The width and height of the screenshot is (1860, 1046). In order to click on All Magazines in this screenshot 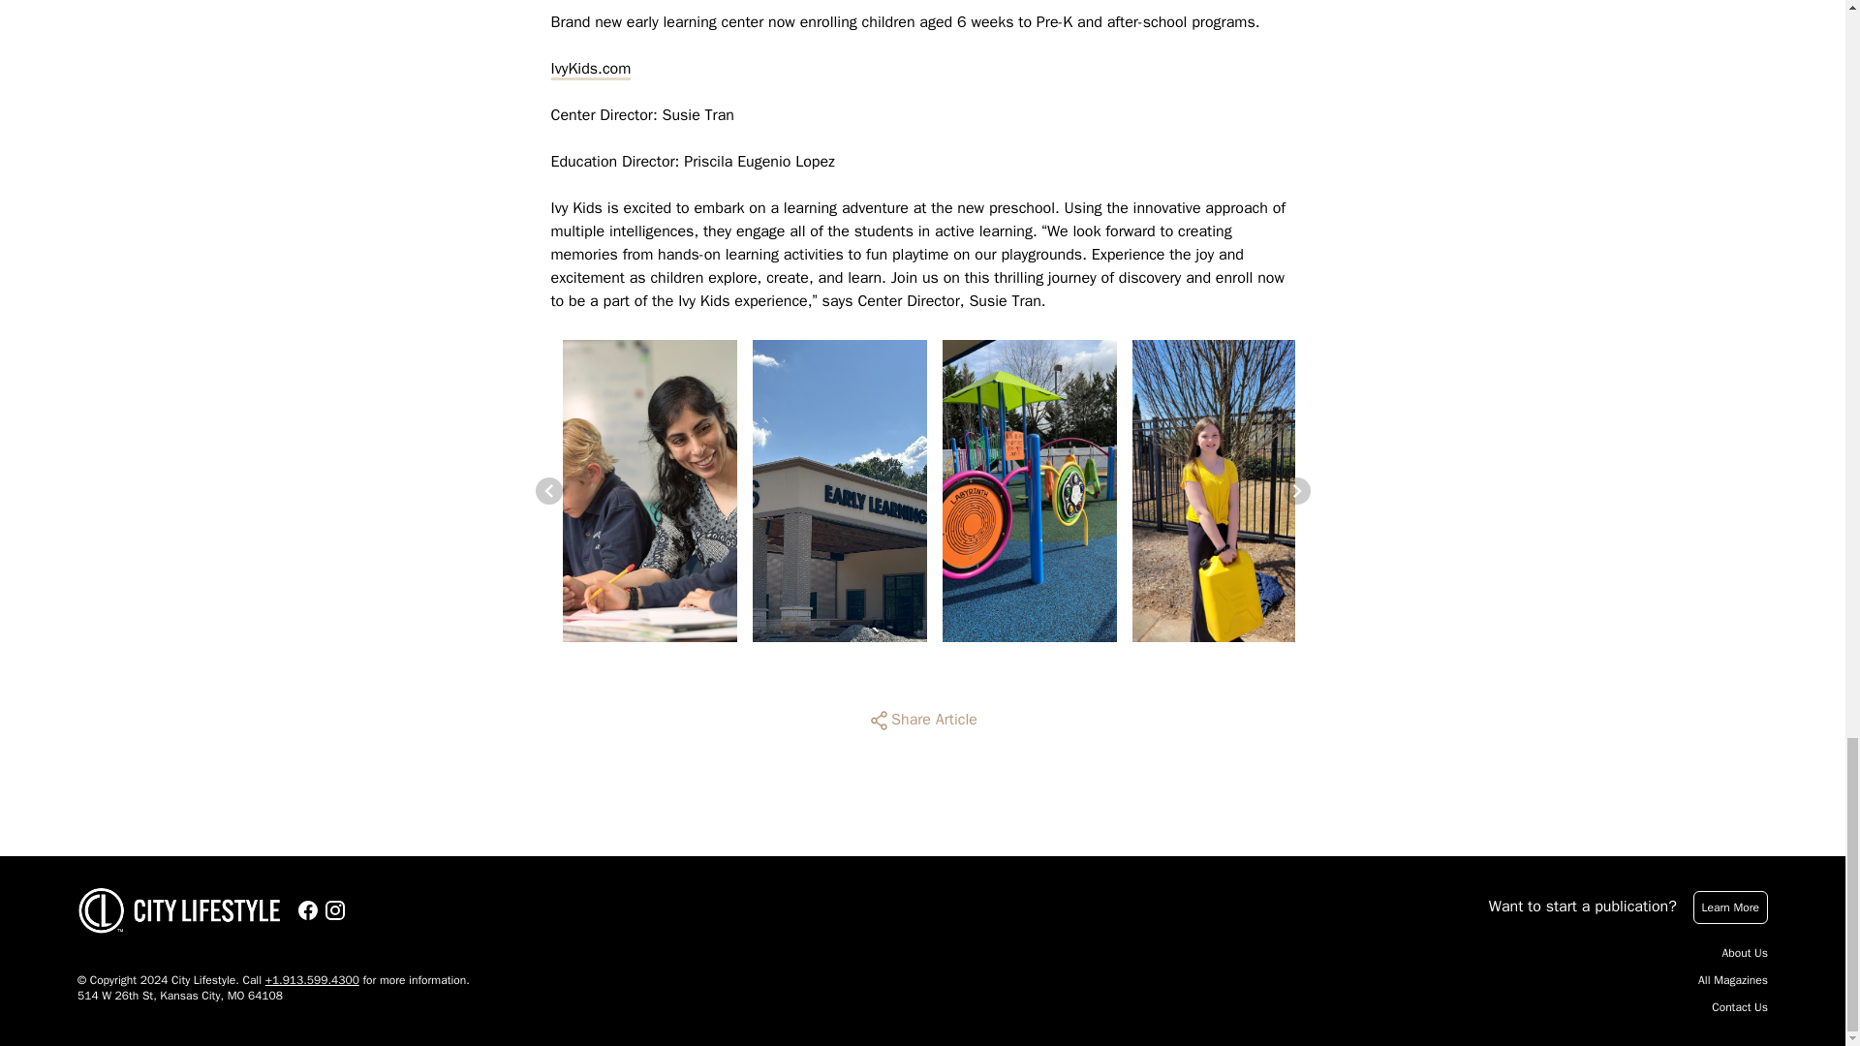, I will do `click(1732, 980)`.